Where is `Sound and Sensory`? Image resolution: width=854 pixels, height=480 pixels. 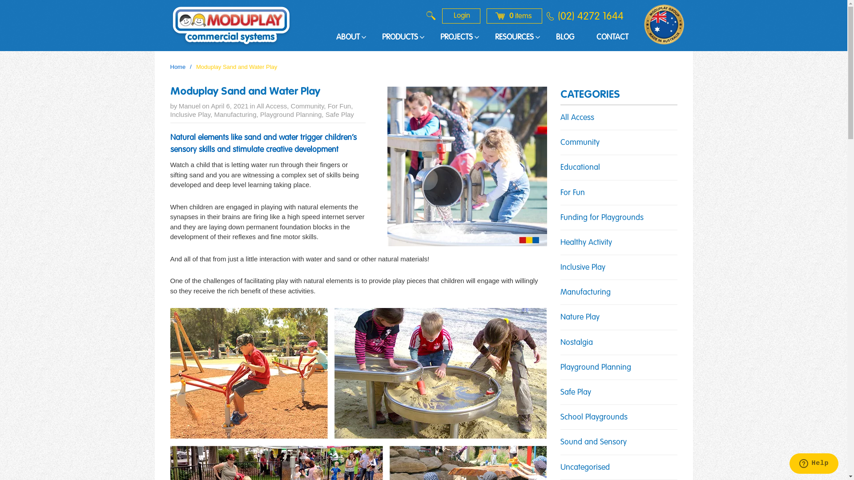 Sound and Sensory is located at coordinates (593, 442).